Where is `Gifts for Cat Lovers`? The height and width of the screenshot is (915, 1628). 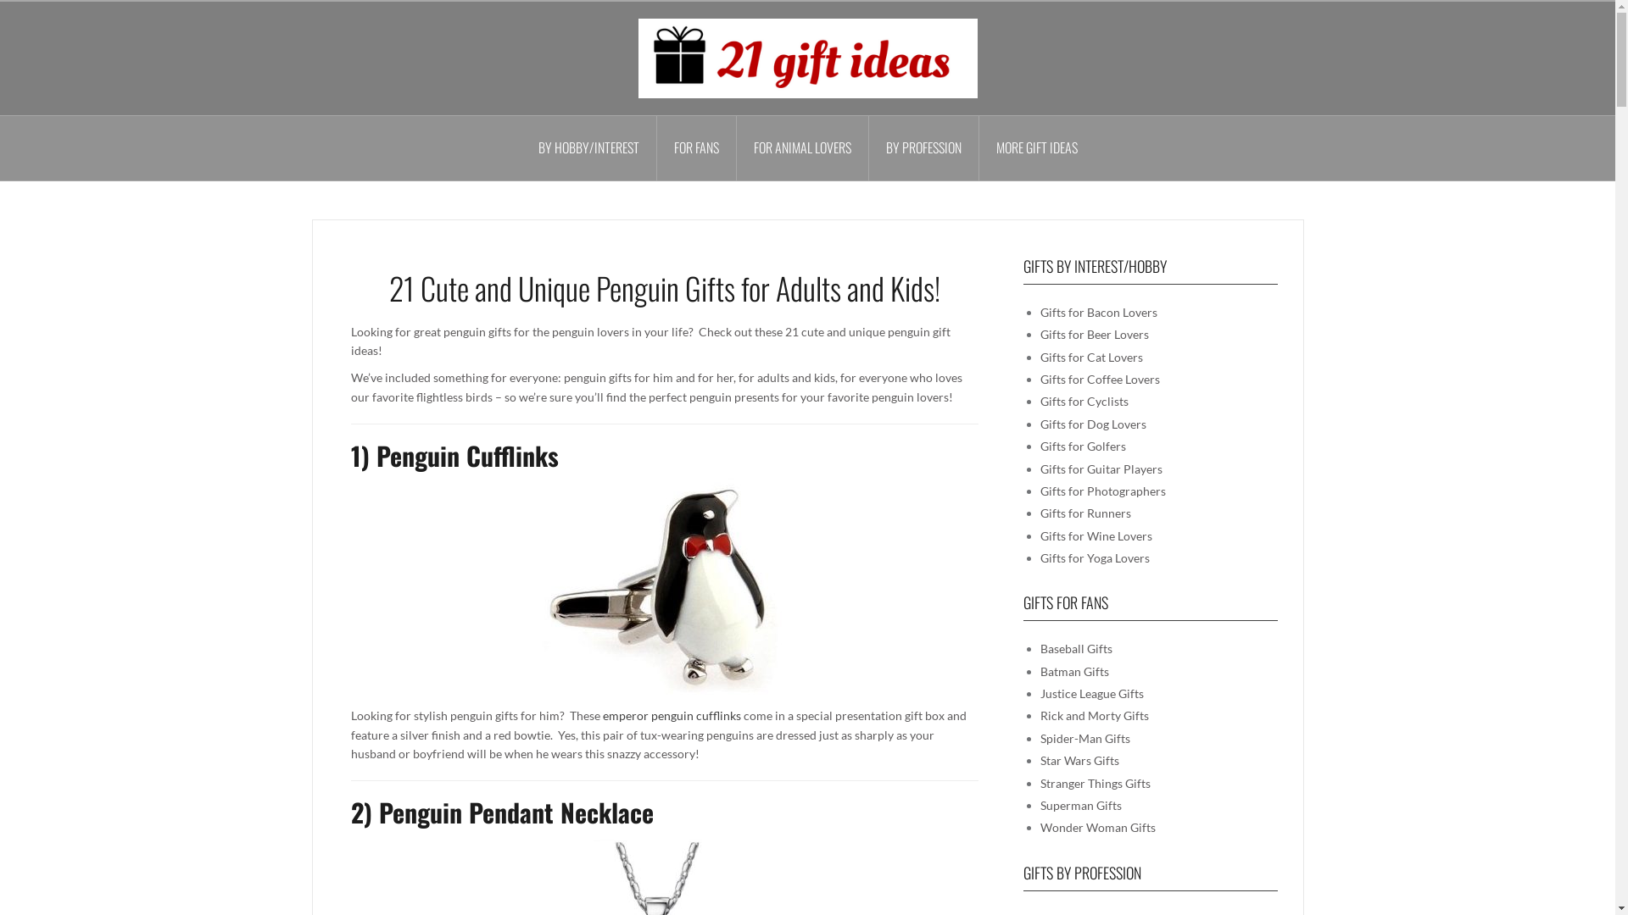 Gifts for Cat Lovers is located at coordinates (1090, 358).